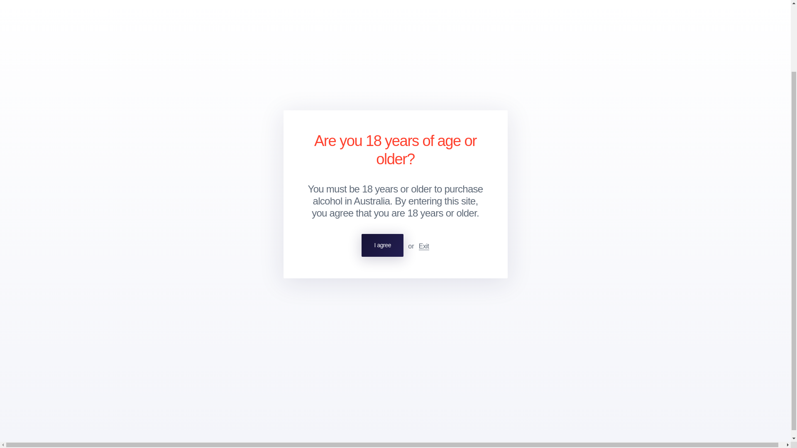 This screenshot has height=448, width=797. Describe the element at coordinates (150, 175) in the screenshot. I see `-` at that location.